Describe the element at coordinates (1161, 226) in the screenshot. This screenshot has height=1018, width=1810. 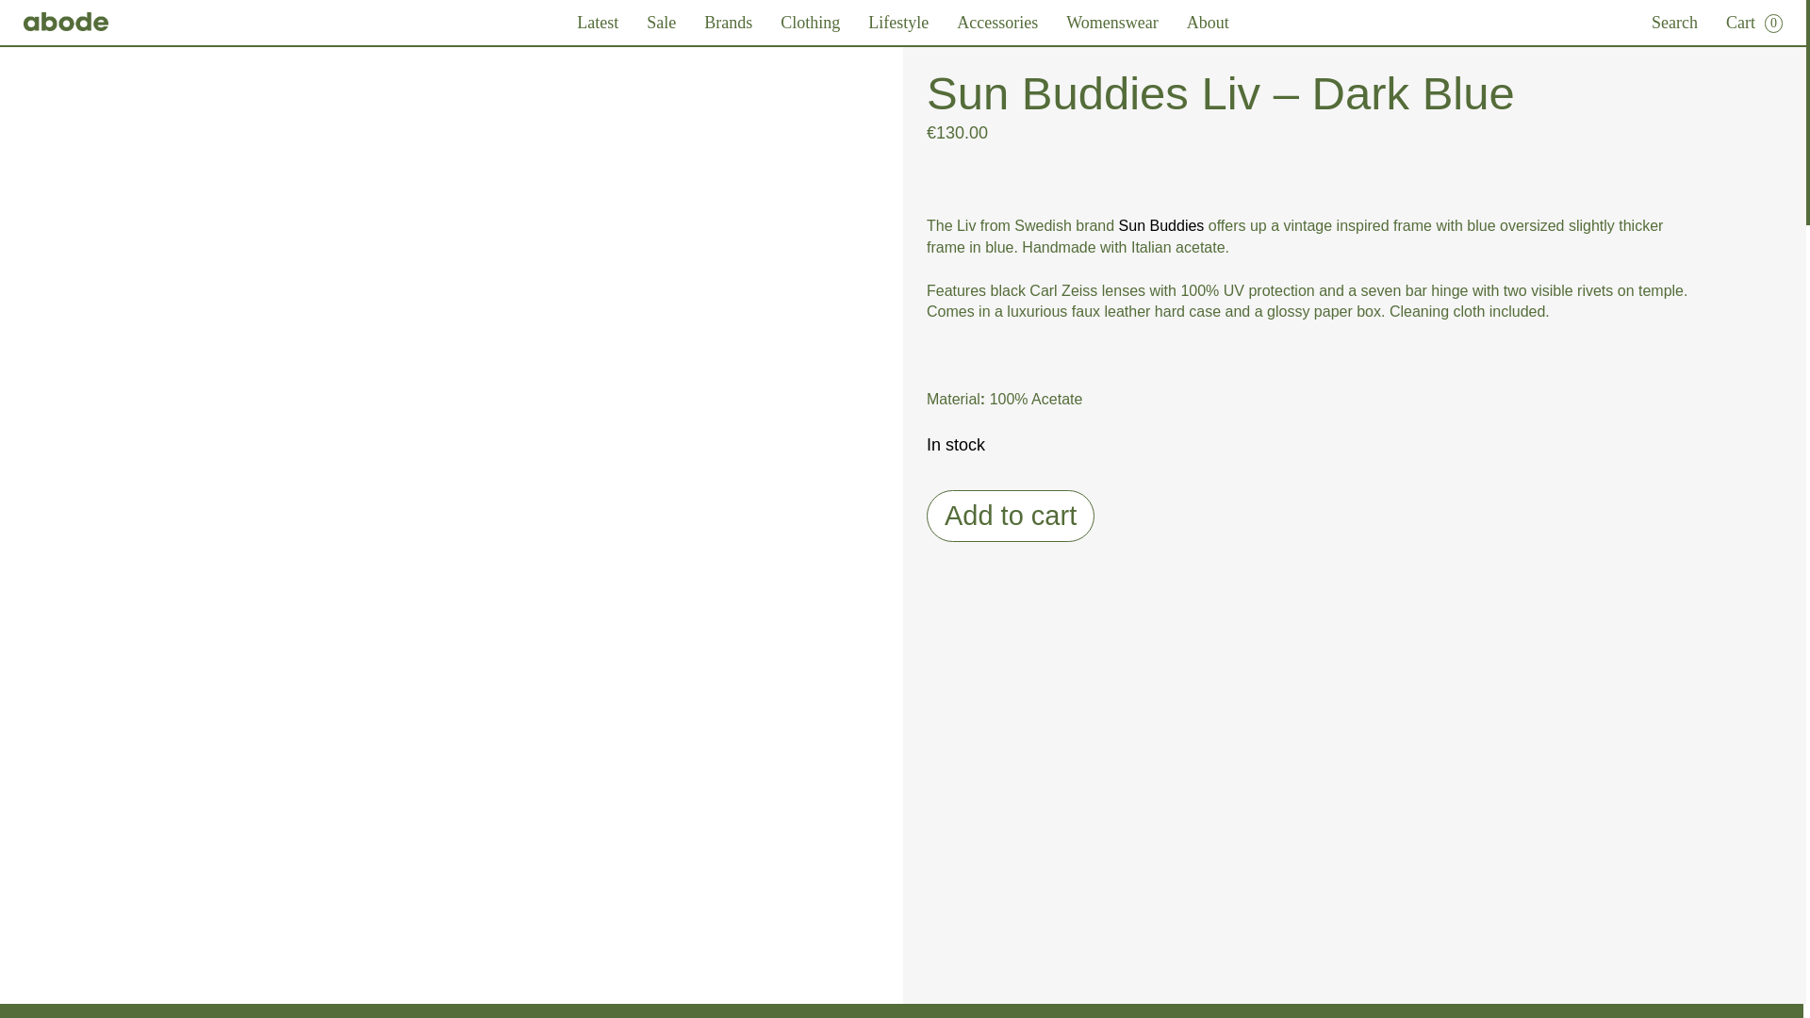
I see `Sun Buddies` at that location.